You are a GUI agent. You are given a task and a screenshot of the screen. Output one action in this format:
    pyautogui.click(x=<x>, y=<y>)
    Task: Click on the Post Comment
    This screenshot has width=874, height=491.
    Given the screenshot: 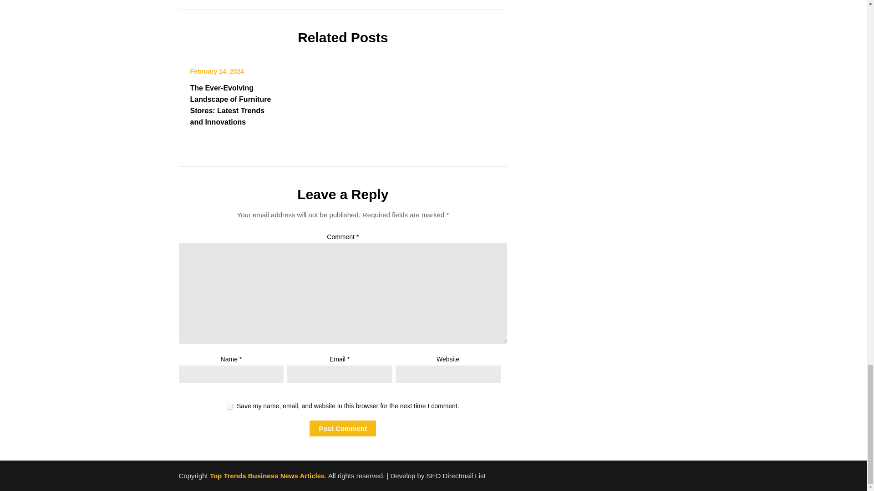 What is the action you would take?
    pyautogui.click(x=342, y=428)
    